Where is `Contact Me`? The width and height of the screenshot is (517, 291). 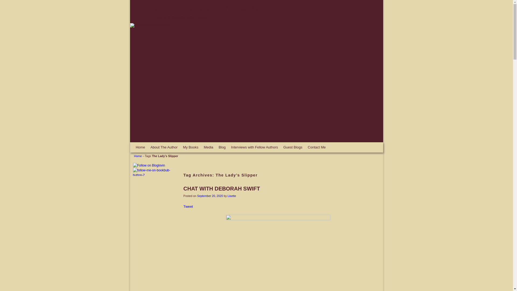
Contact Me is located at coordinates (317, 147).